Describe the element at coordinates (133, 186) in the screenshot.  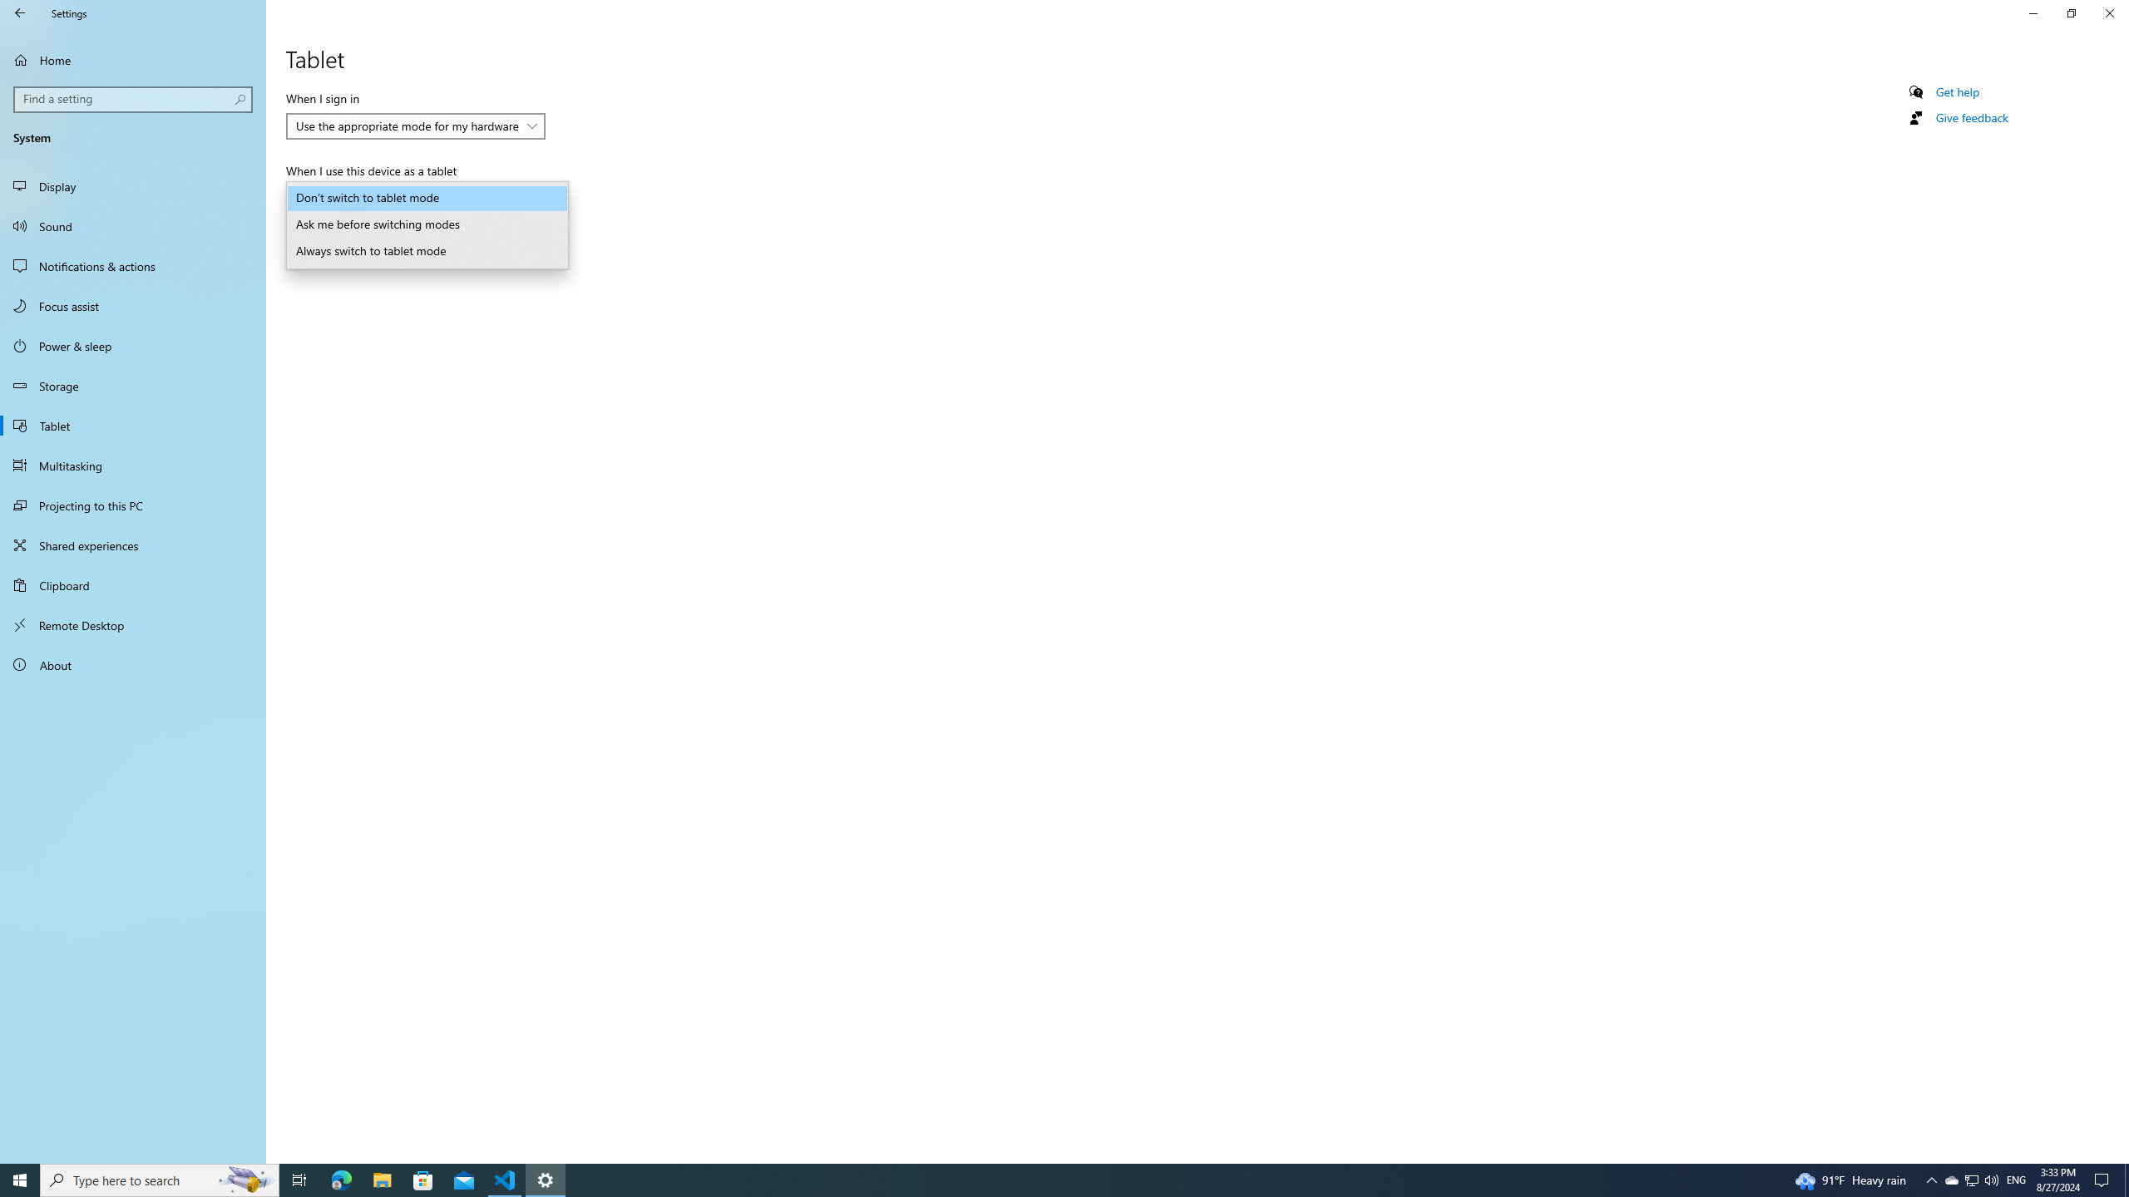
I see `Display` at that location.